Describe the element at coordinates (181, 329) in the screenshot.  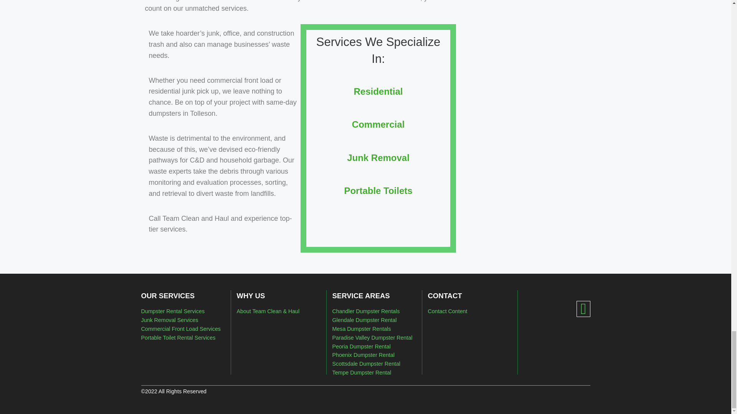
I see `Commercial Front Load Services` at that location.